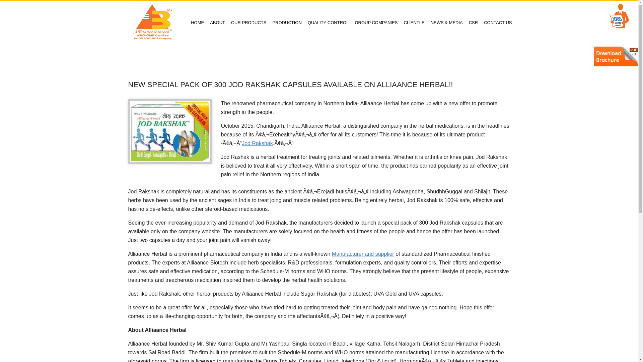  I want to click on HOME, so click(197, 23).